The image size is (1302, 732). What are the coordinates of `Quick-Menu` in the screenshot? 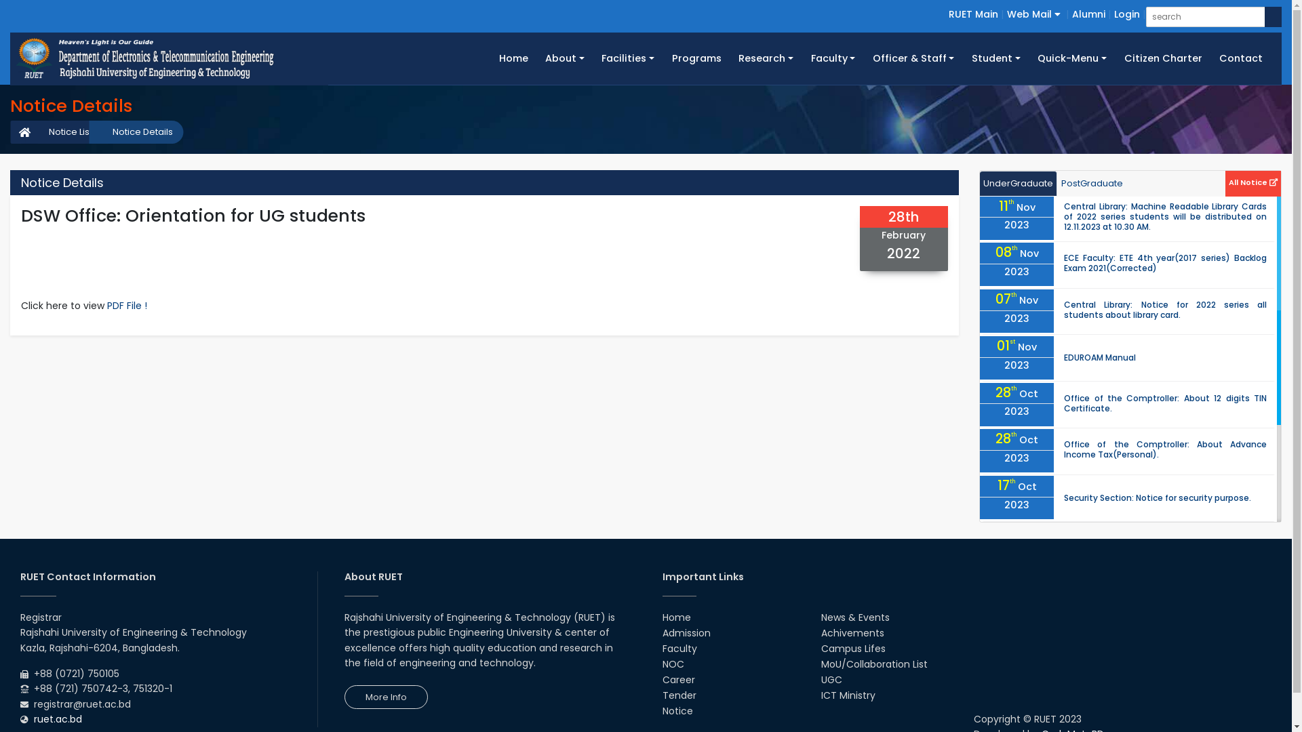 It's located at (1073, 58).